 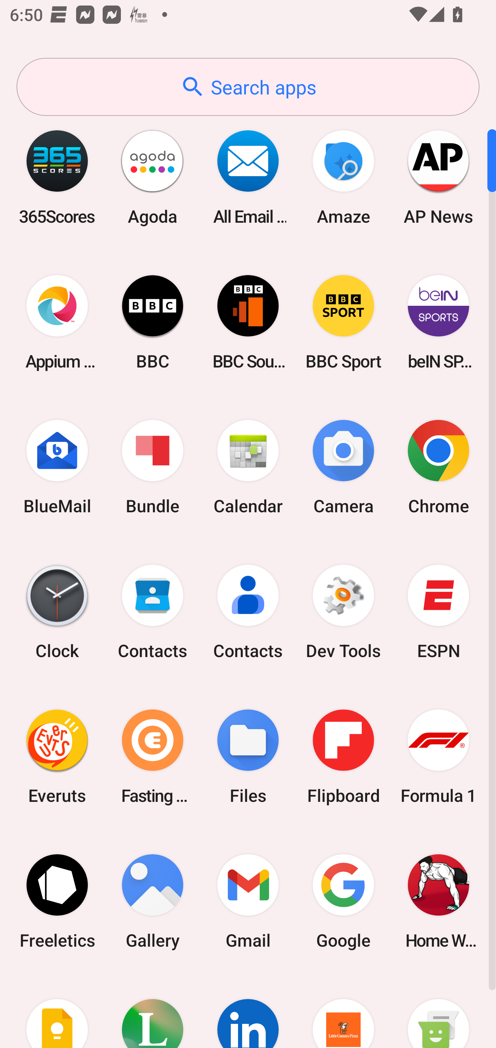 I want to click on beIN SPORTS, so click(x=438, y=322).